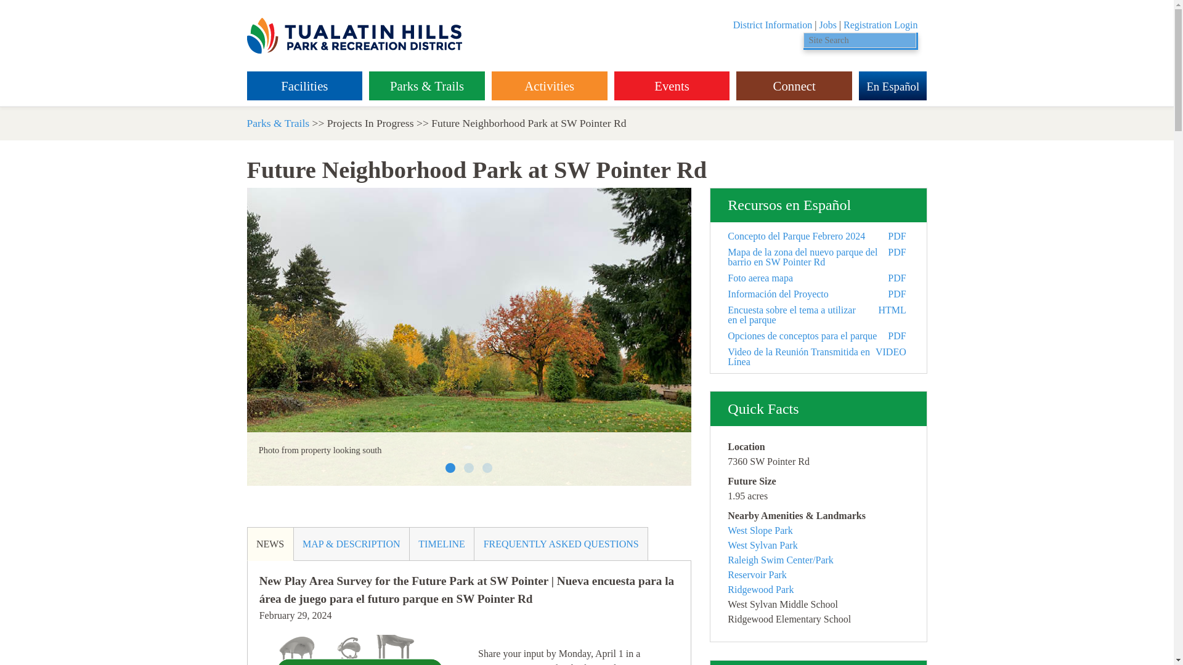 The image size is (1183, 665). What do you see at coordinates (550, 86) in the screenshot?
I see `Activities` at bounding box center [550, 86].